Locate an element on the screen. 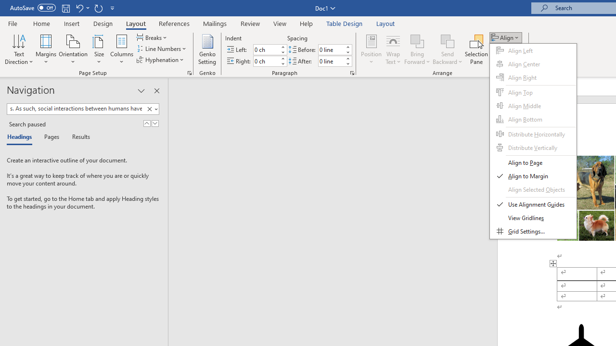 Image resolution: width=616 pixels, height=346 pixels. Wrap Text is located at coordinates (393, 49).